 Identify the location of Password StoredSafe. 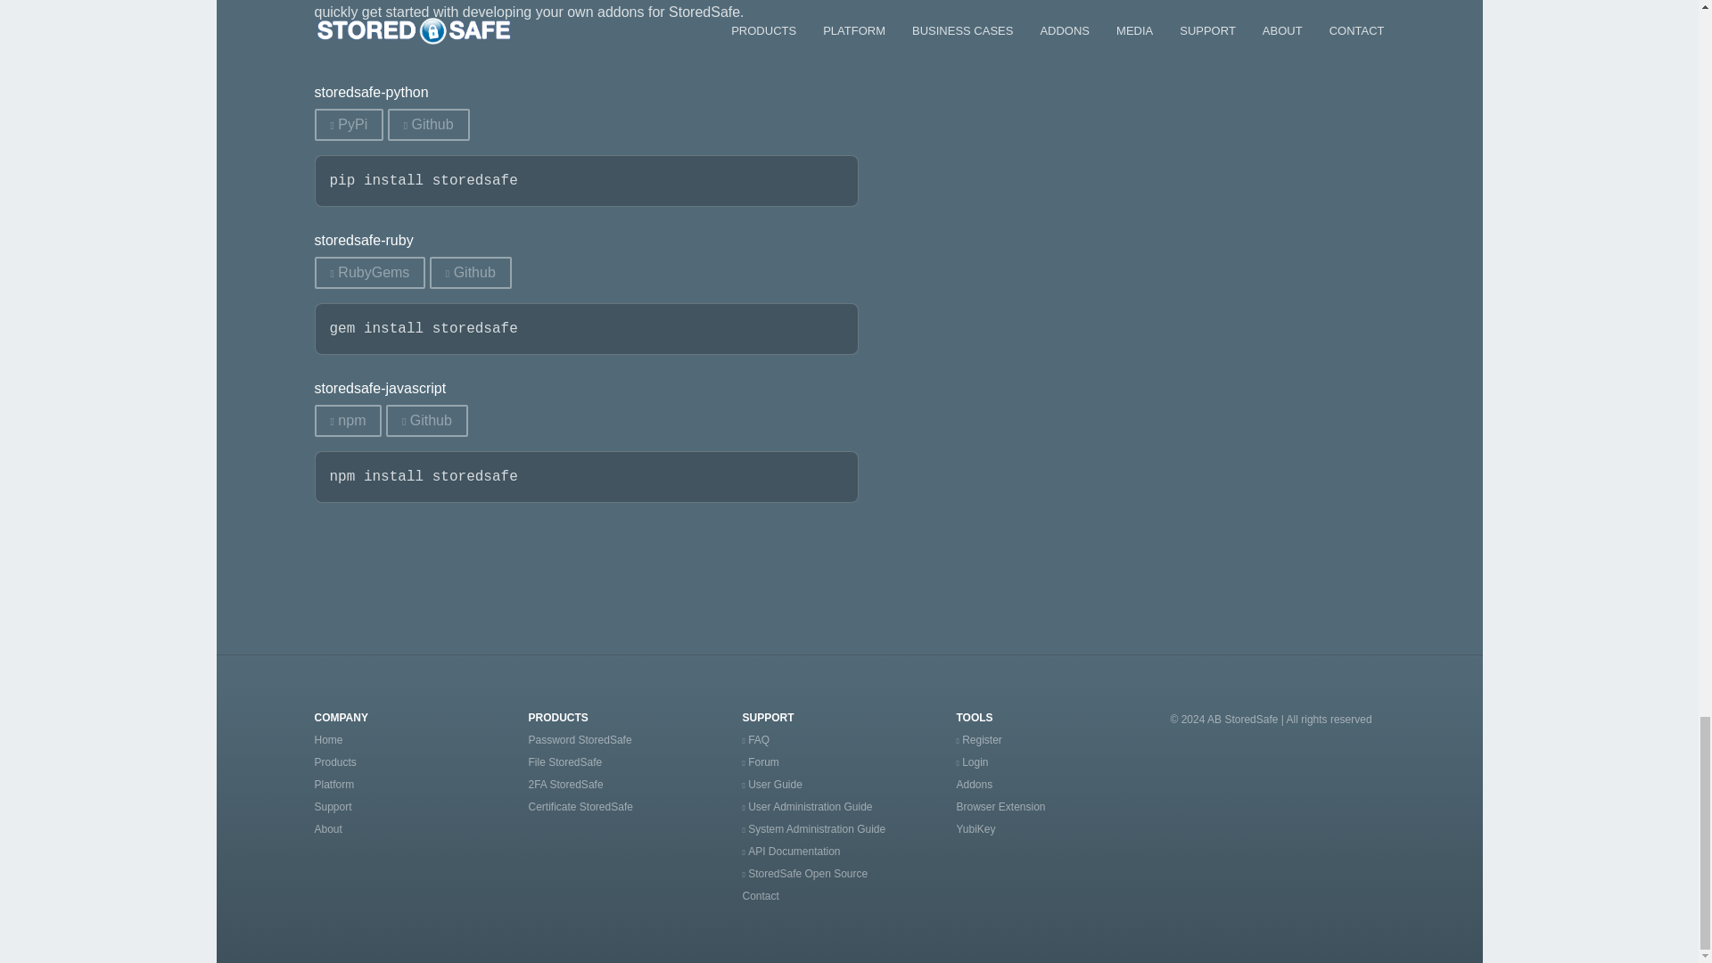
(580, 740).